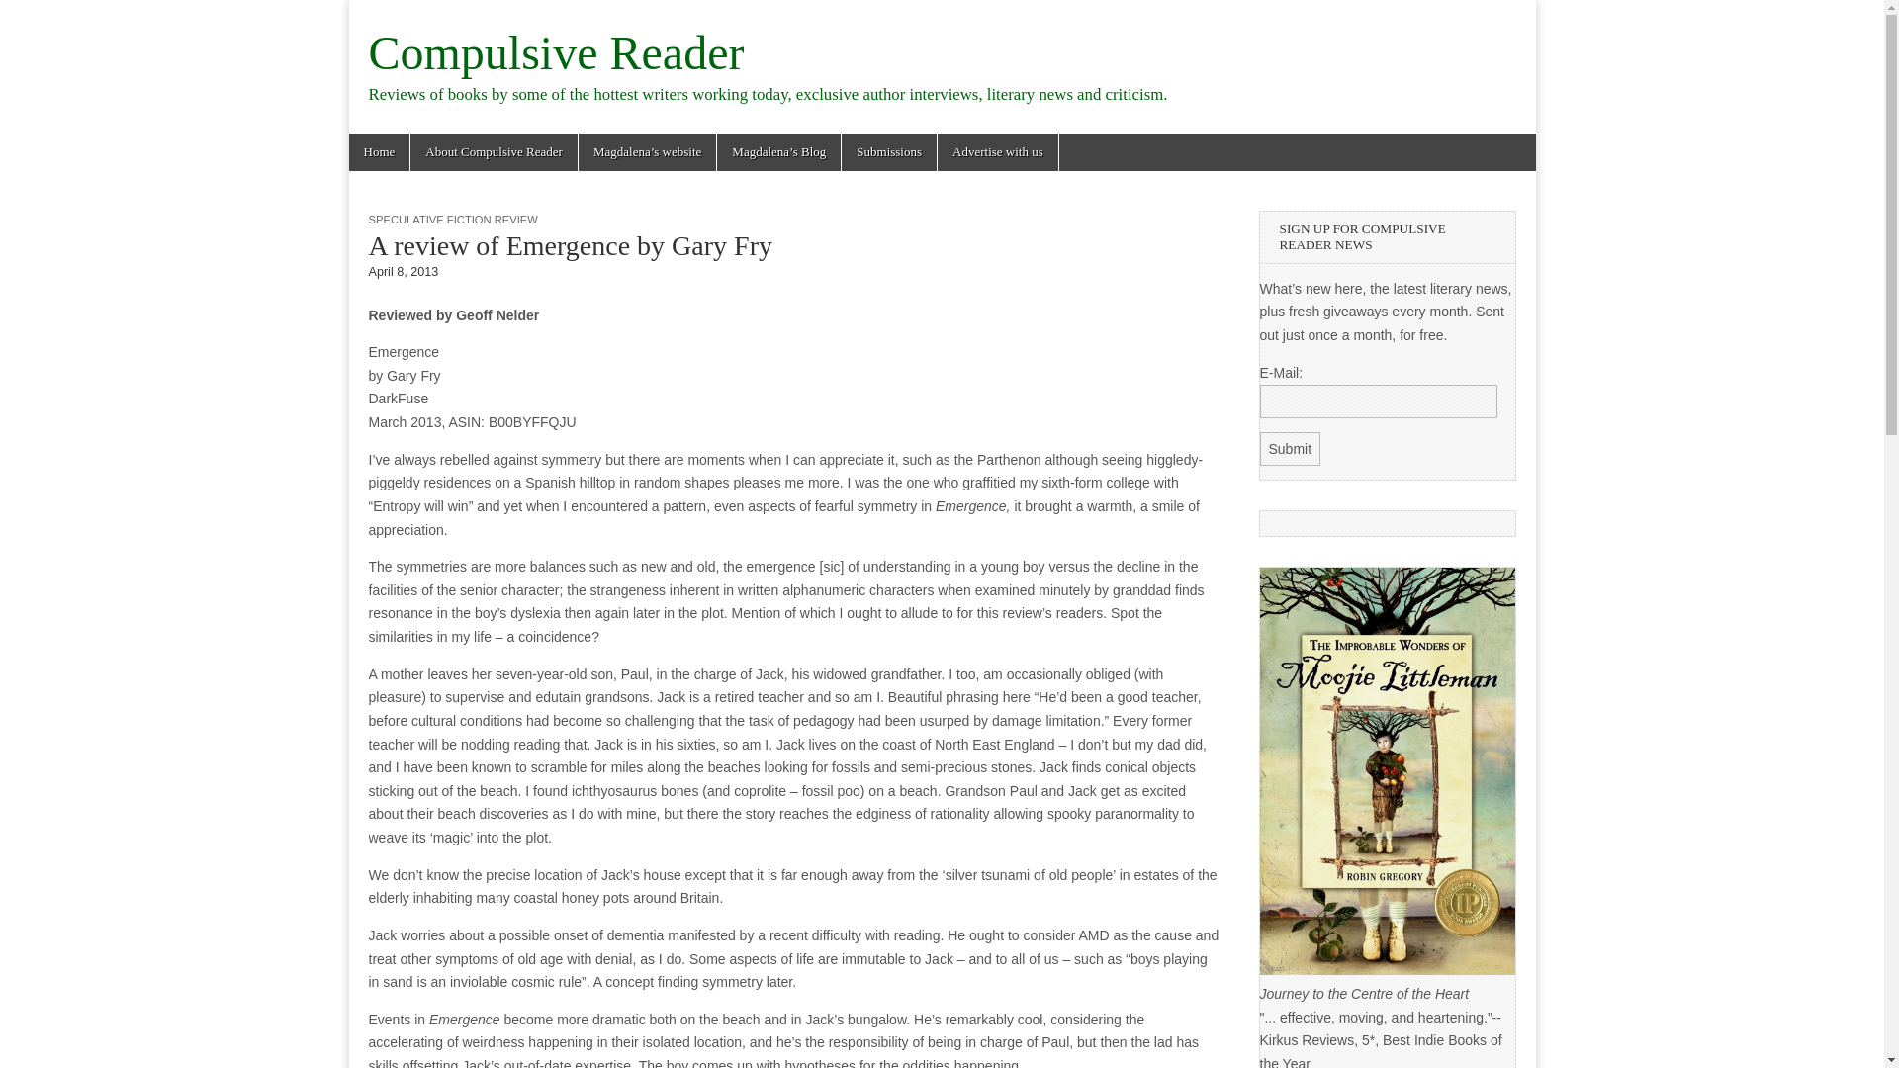 Image resolution: width=1899 pixels, height=1068 pixels. Describe the element at coordinates (556, 52) in the screenshot. I see `Compulsive Reader` at that location.